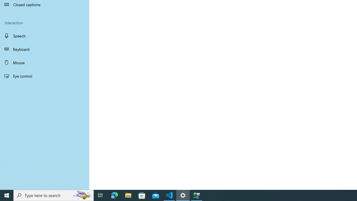  Describe the element at coordinates (128, 195) in the screenshot. I see `File Explorer` at that location.